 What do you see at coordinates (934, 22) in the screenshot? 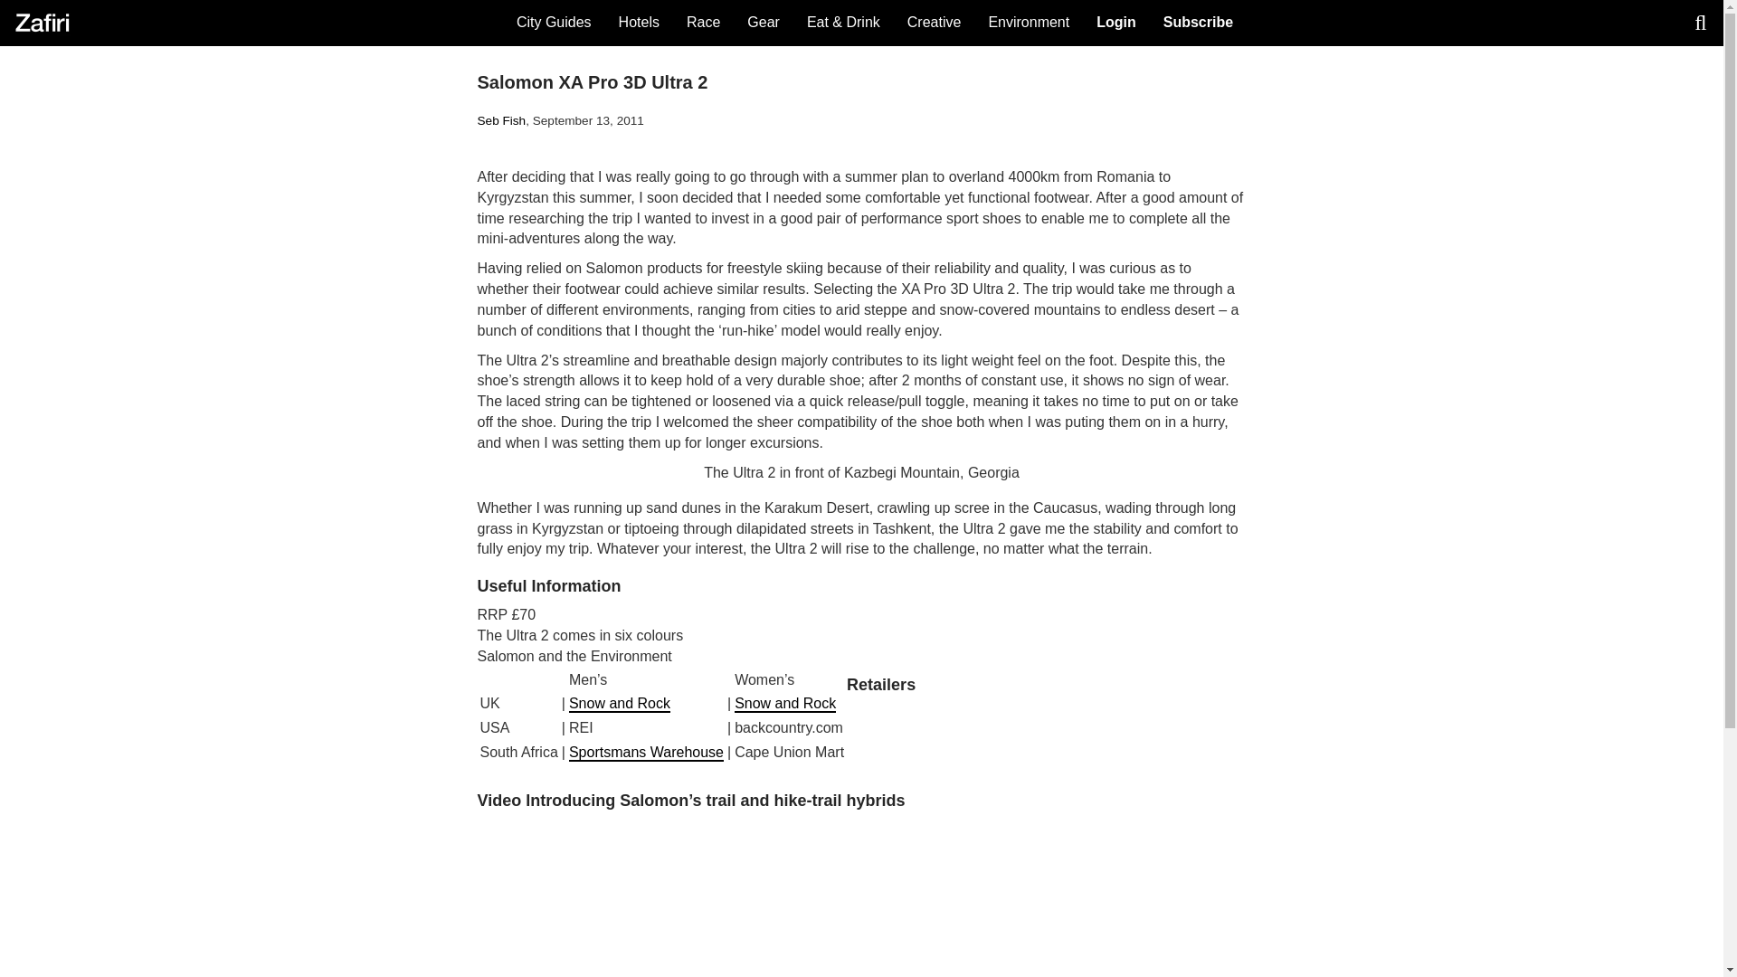
I see `Creative` at bounding box center [934, 22].